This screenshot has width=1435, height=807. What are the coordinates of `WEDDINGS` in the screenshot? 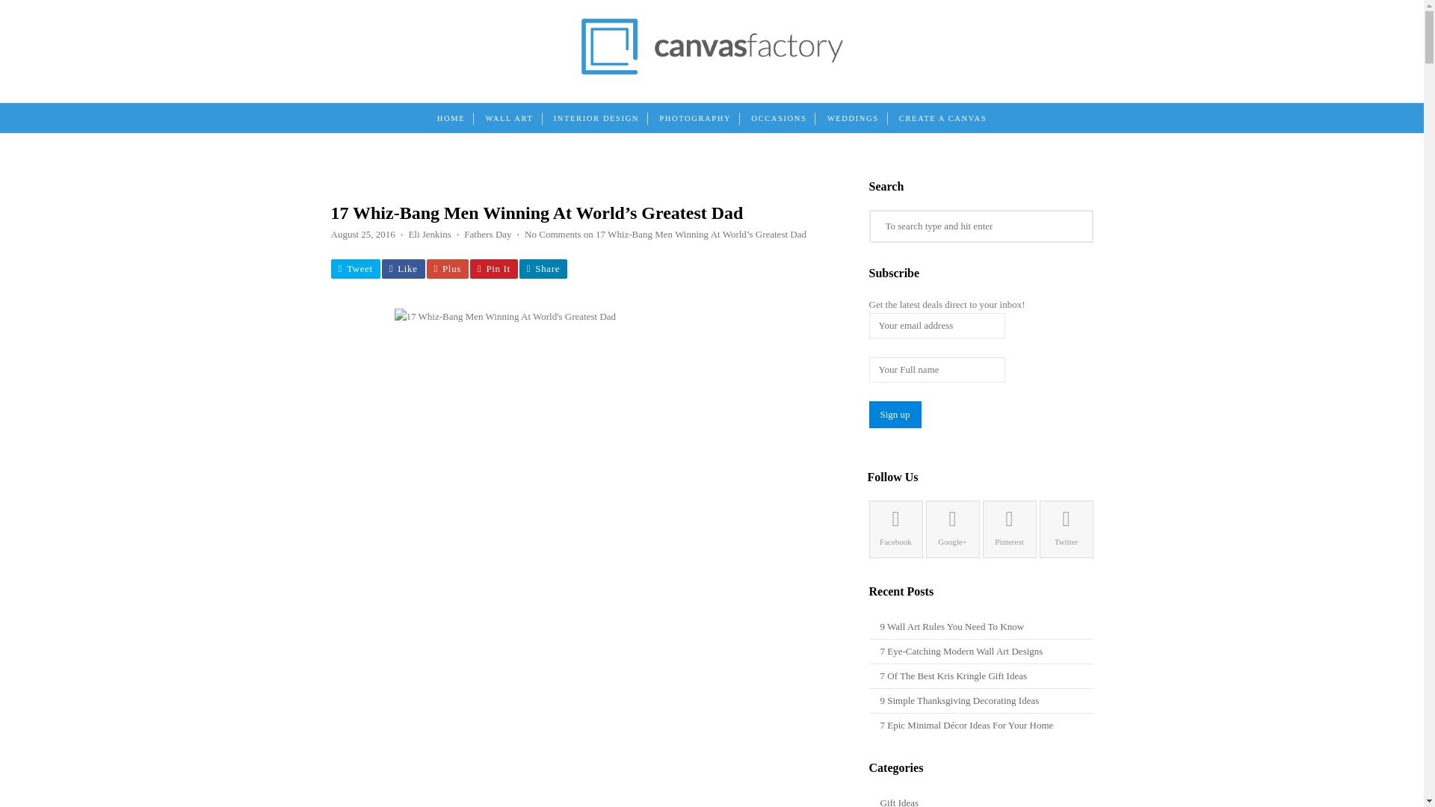 It's located at (853, 119).